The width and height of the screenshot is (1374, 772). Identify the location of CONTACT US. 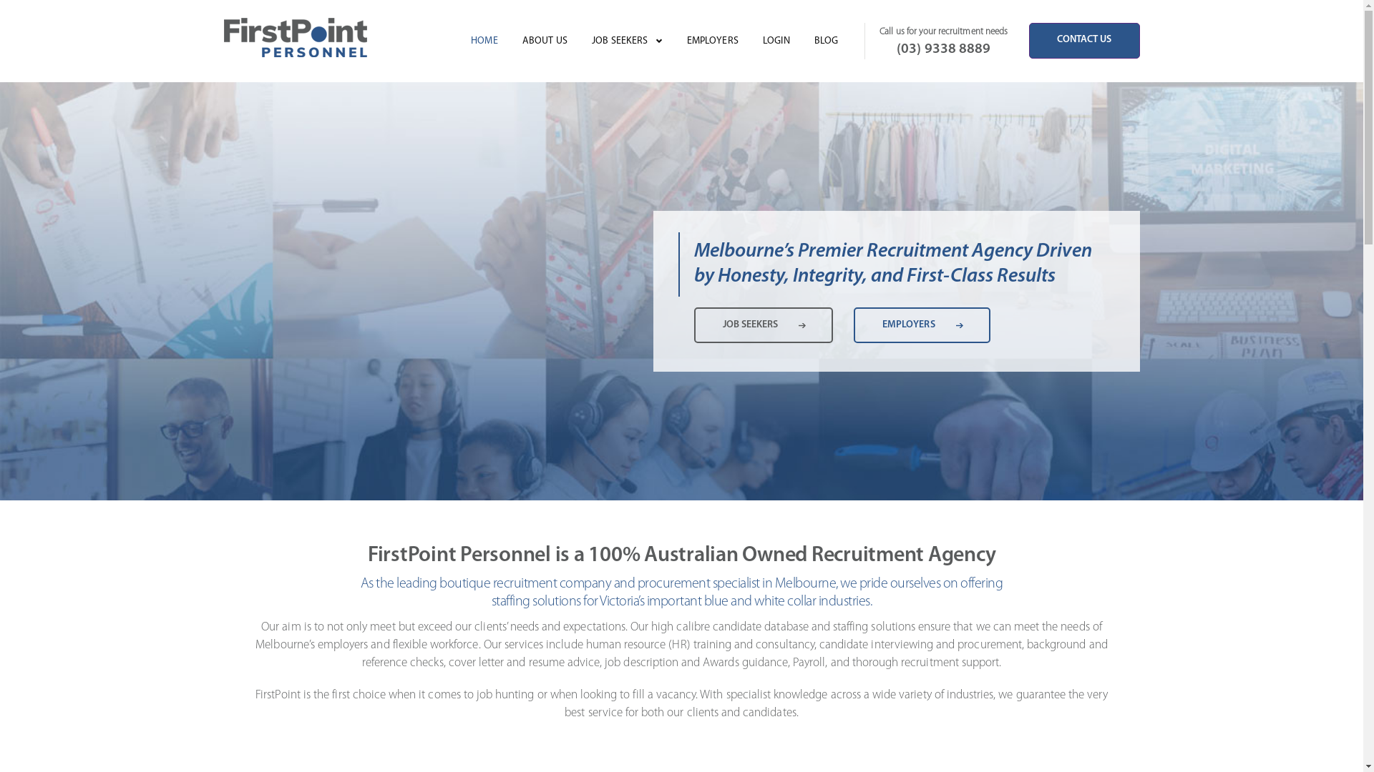
(1085, 41).